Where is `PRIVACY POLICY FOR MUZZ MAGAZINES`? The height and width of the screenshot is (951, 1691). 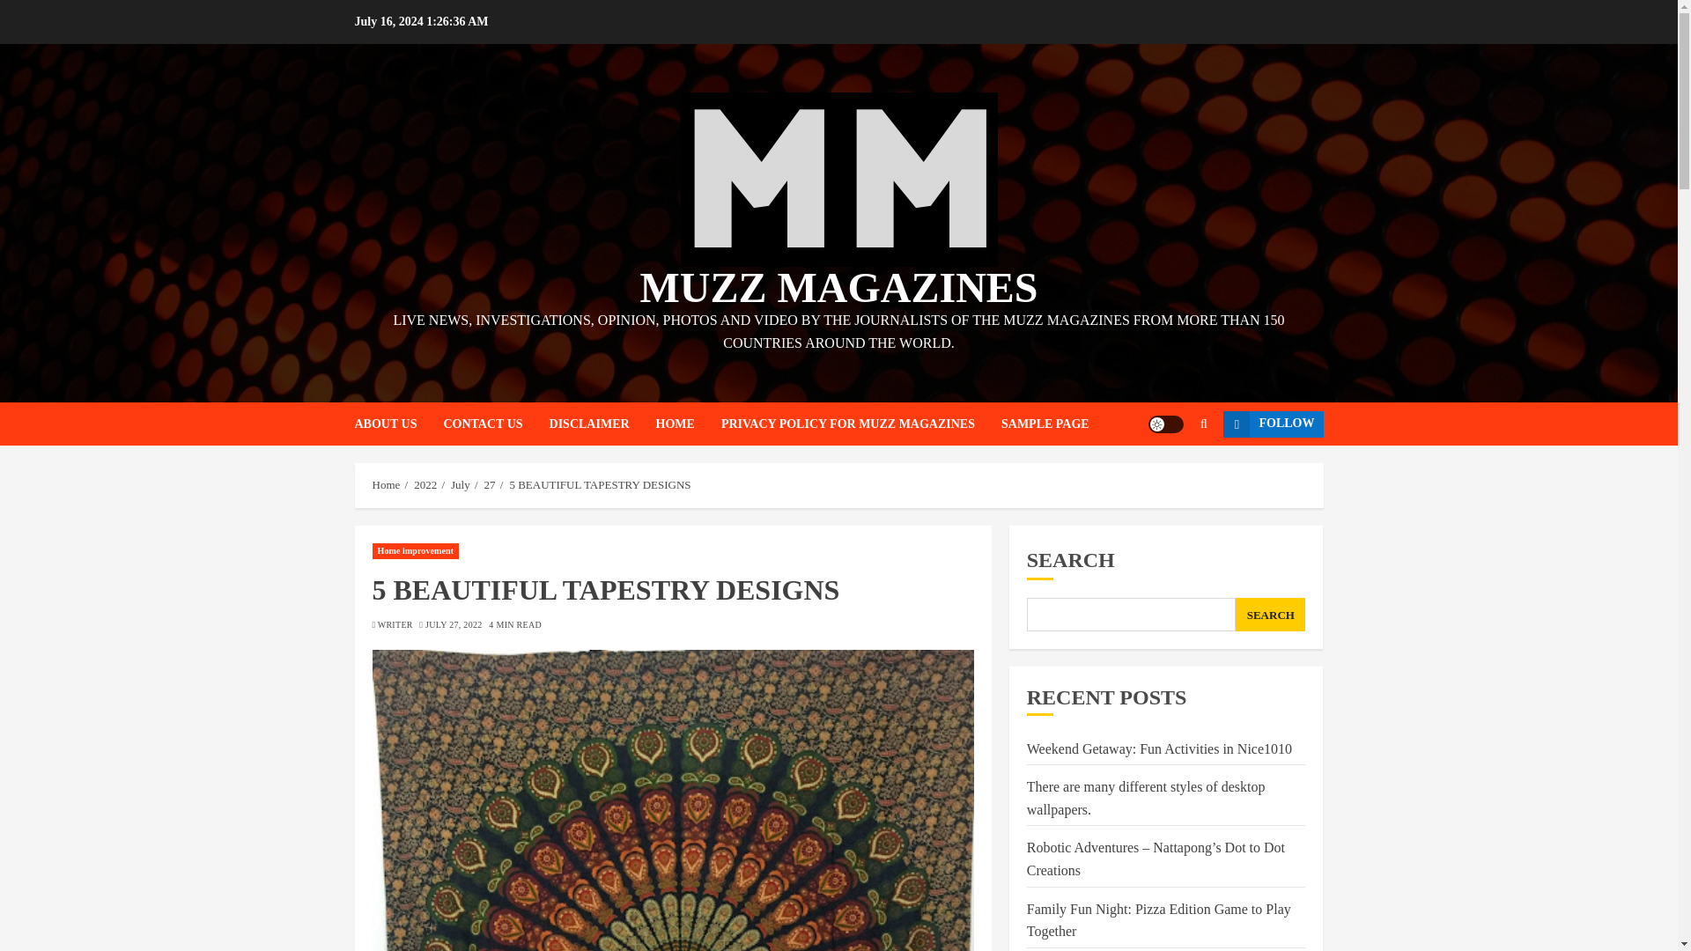 PRIVACY POLICY FOR MUZZ MAGAZINES is located at coordinates (861, 424).